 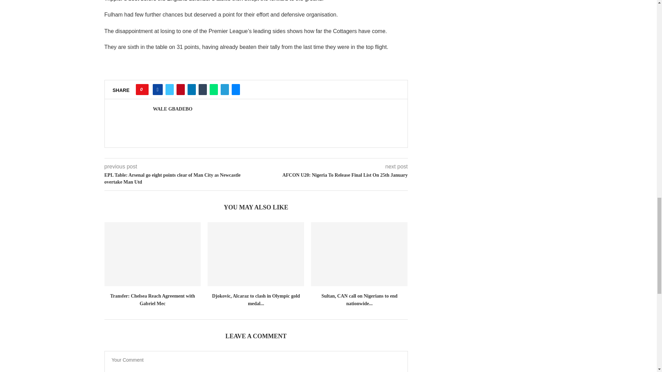 What do you see at coordinates (172, 109) in the screenshot?
I see `Author Wale Gbadebo` at bounding box center [172, 109].